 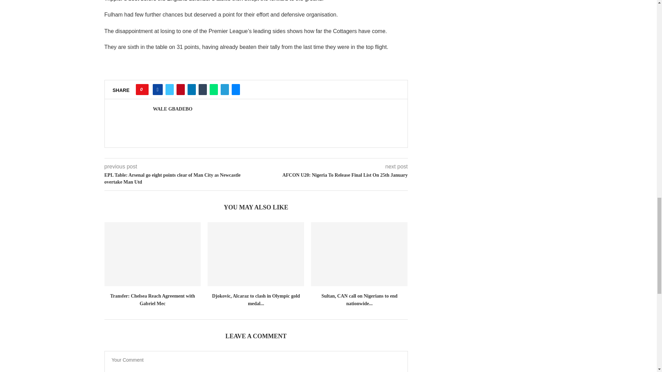 What do you see at coordinates (172, 109) in the screenshot?
I see `Author Wale Gbadebo` at bounding box center [172, 109].